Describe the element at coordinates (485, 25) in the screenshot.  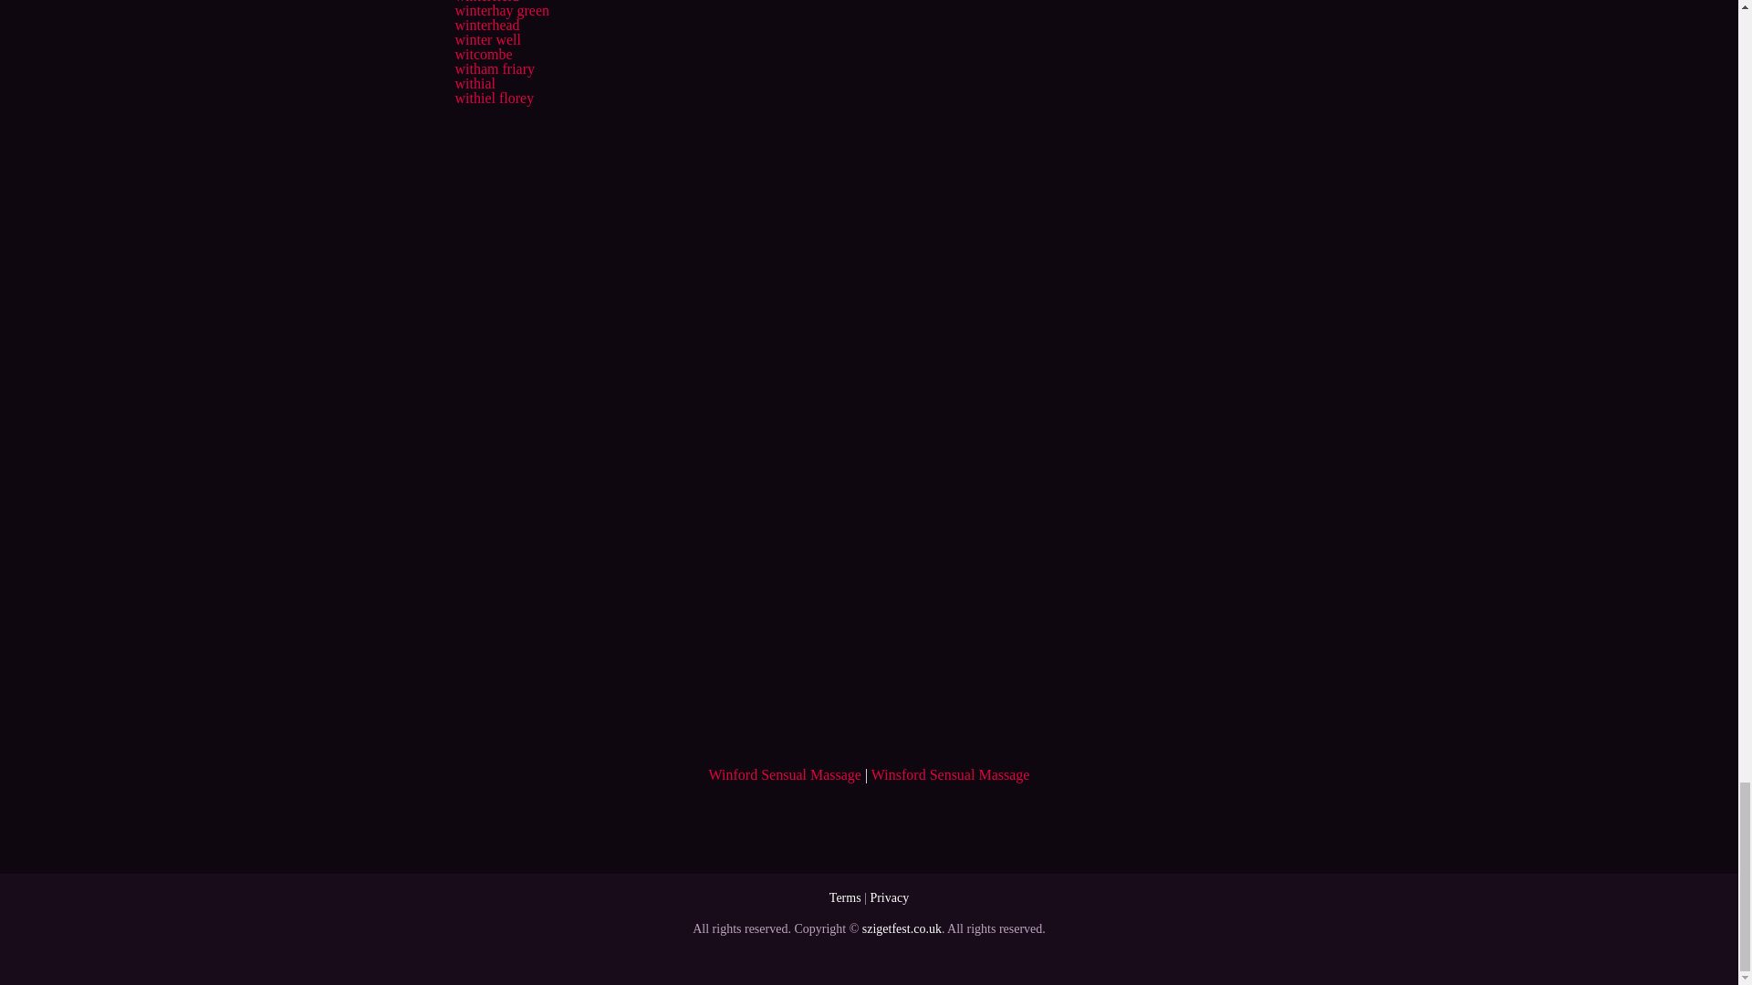
I see `winterhead` at that location.